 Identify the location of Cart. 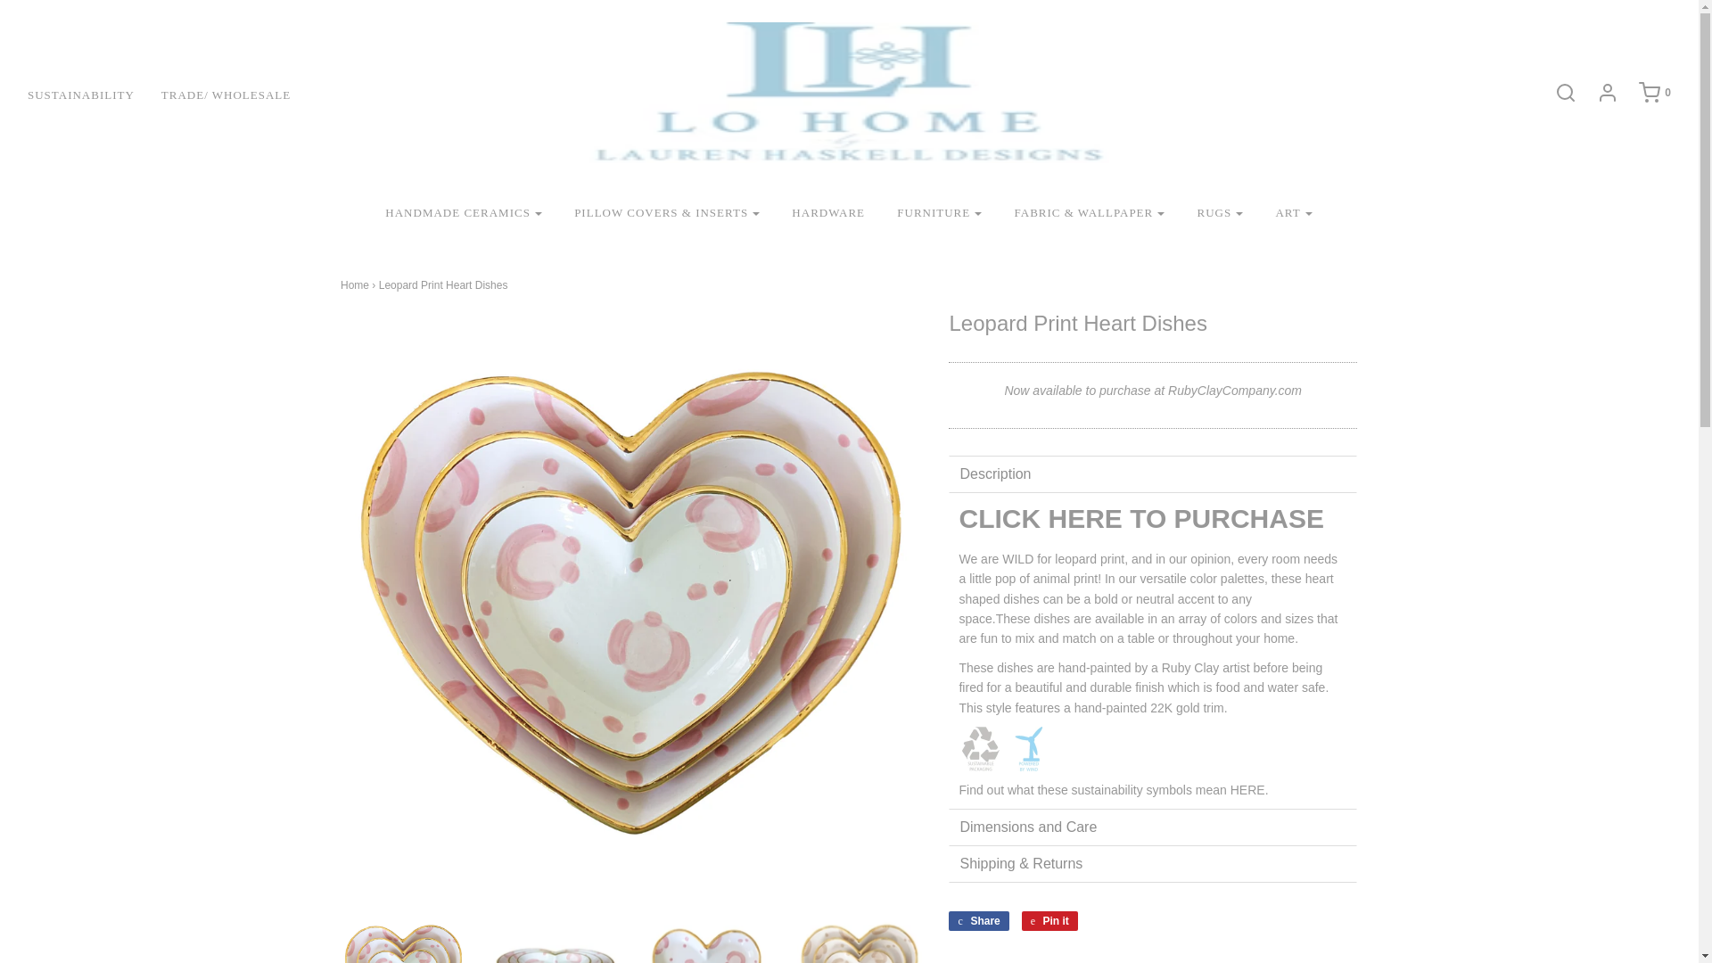
(1646, 92).